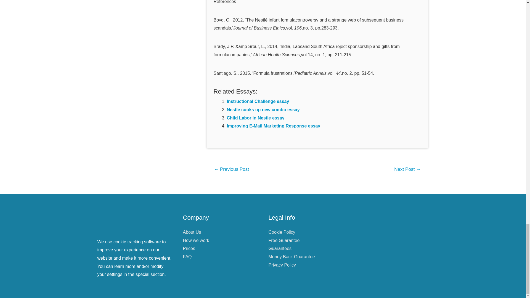 This screenshot has width=530, height=298. Describe the element at coordinates (284, 240) in the screenshot. I see `Free Guarantee` at that location.